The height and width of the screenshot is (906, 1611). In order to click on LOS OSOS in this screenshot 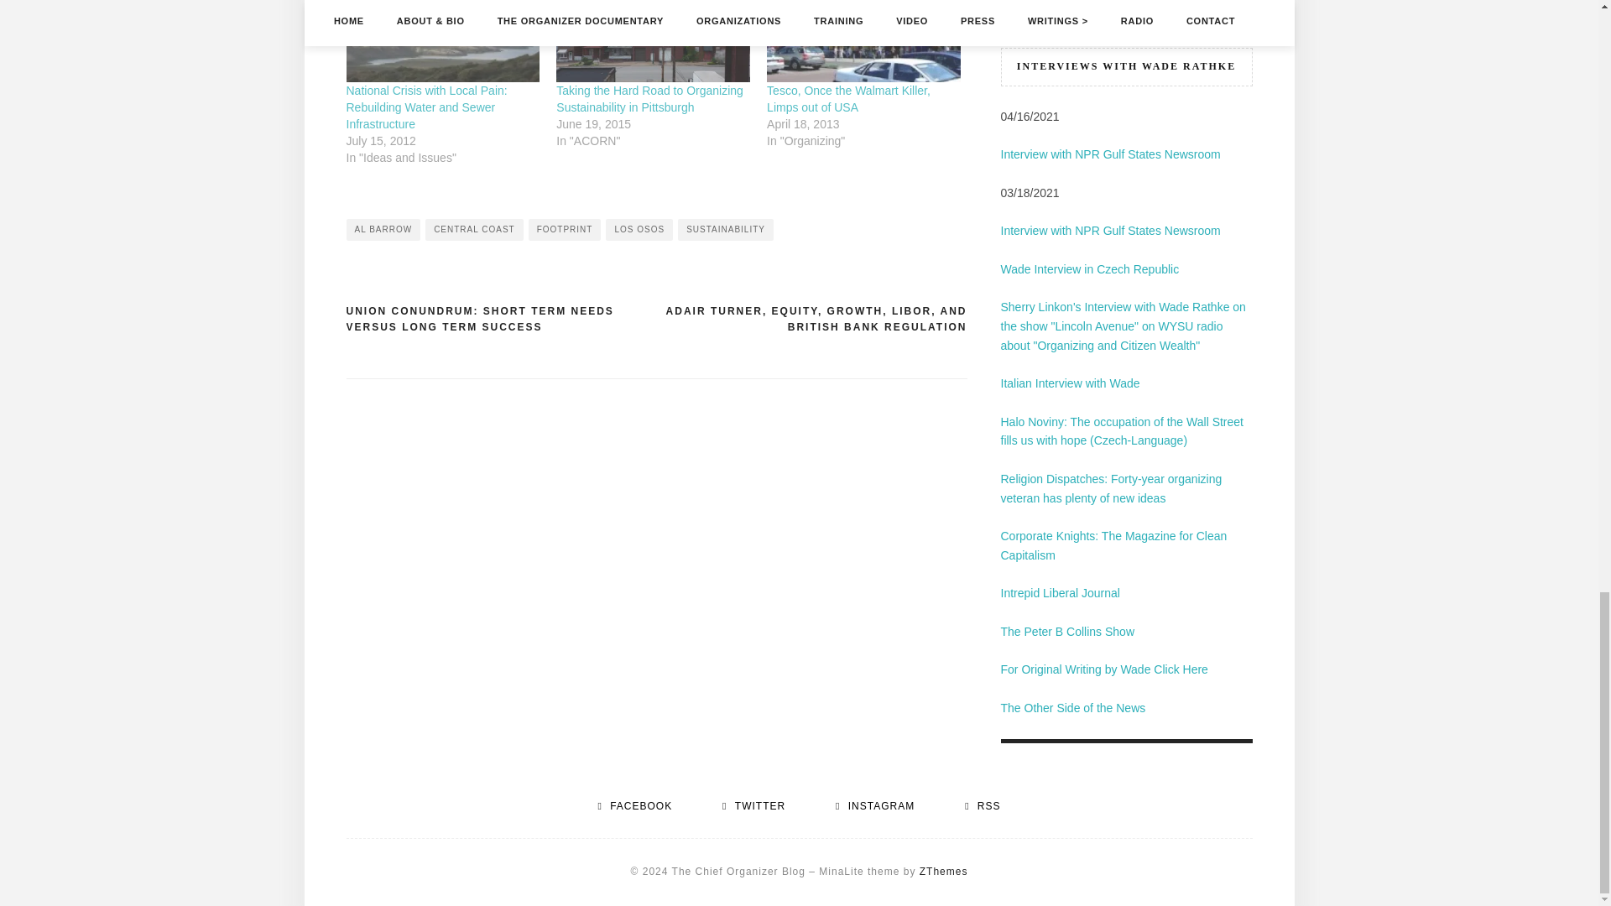, I will do `click(639, 230)`.